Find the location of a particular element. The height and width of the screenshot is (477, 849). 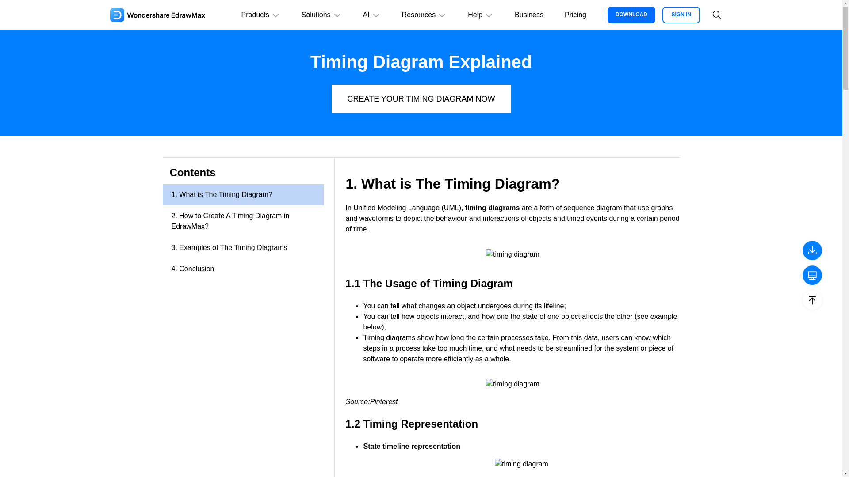

Resources is located at coordinates (424, 15).